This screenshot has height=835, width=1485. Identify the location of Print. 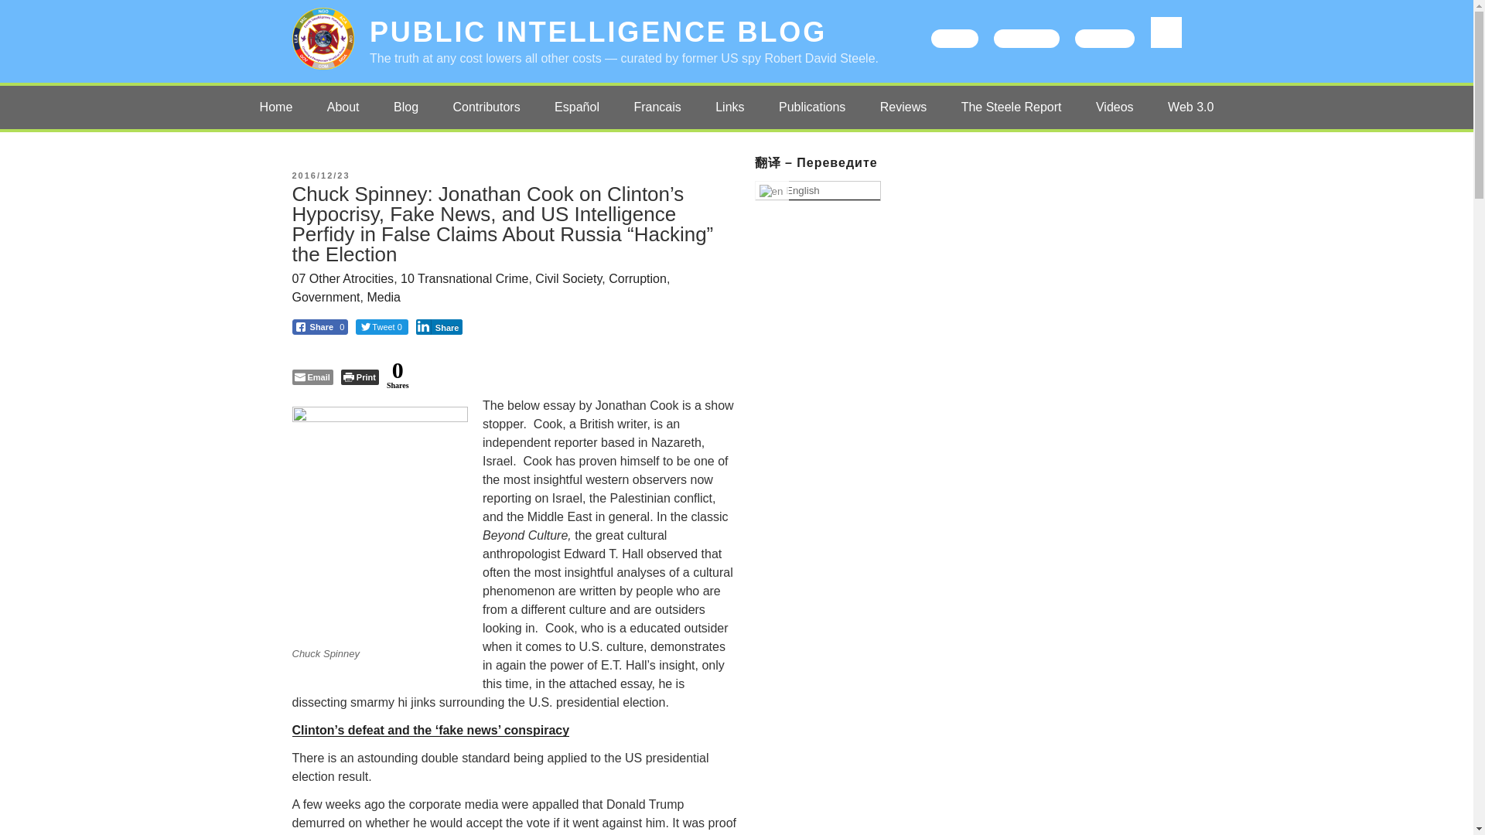
(360, 377).